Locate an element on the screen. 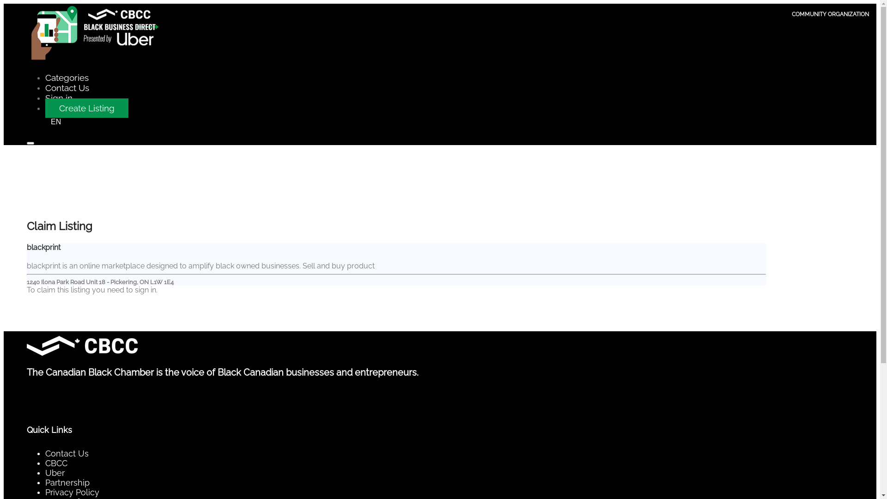 The height and width of the screenshot is (499, 887). blackprint is located at coordinates (43, 248).